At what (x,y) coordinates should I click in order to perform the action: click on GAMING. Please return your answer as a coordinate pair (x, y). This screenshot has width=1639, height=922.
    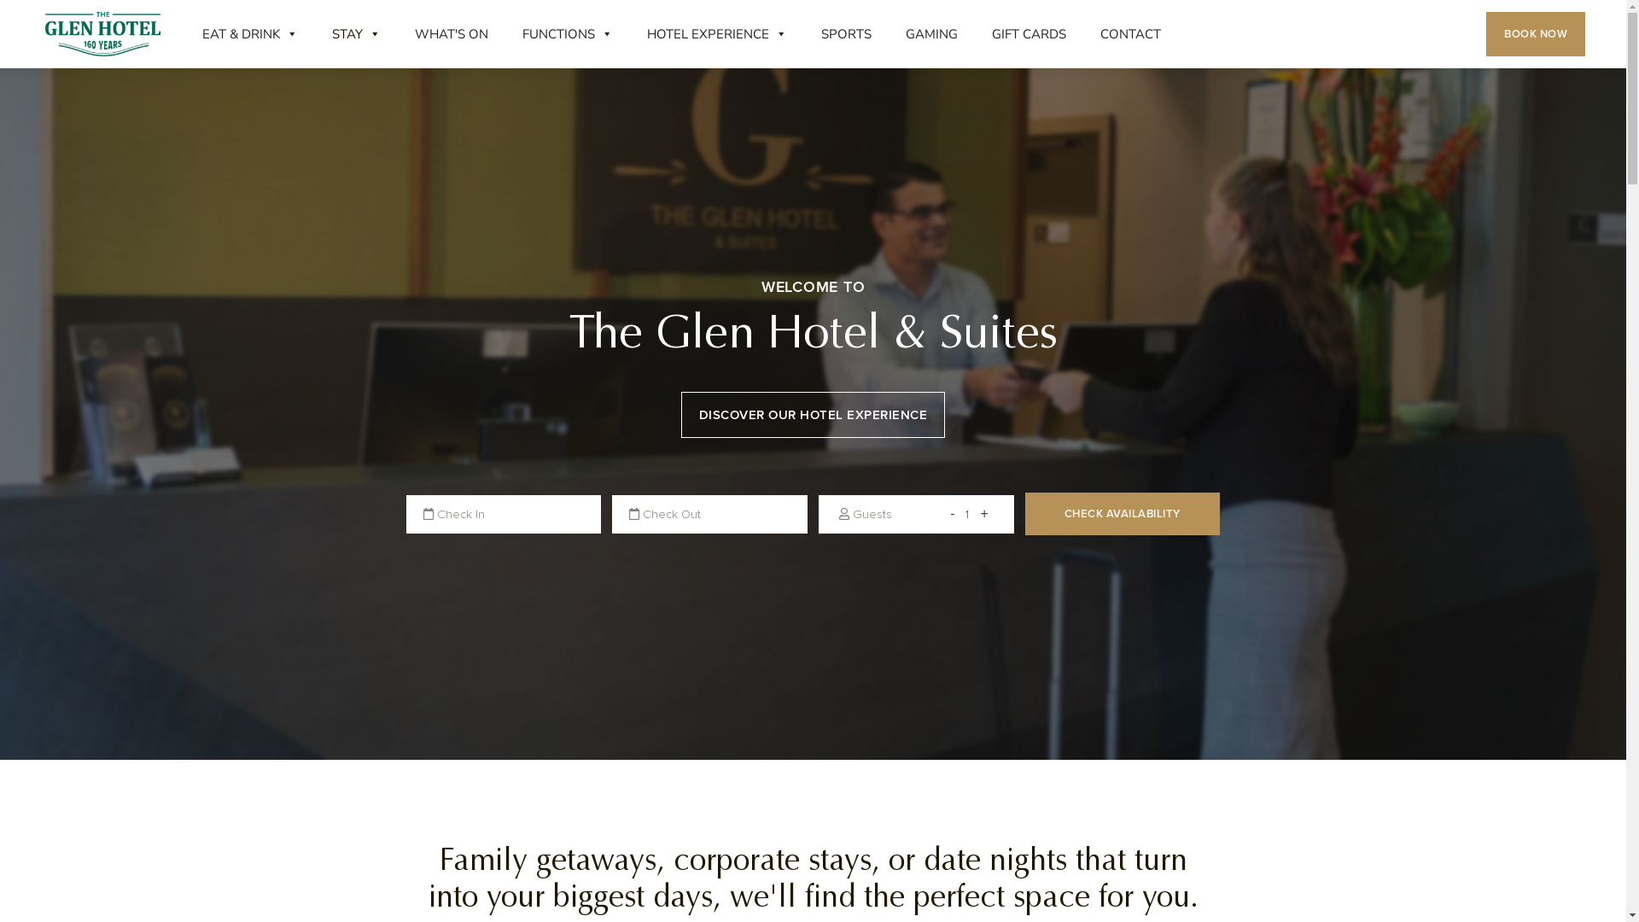
    Looking at the image, I should click on (932, 34).